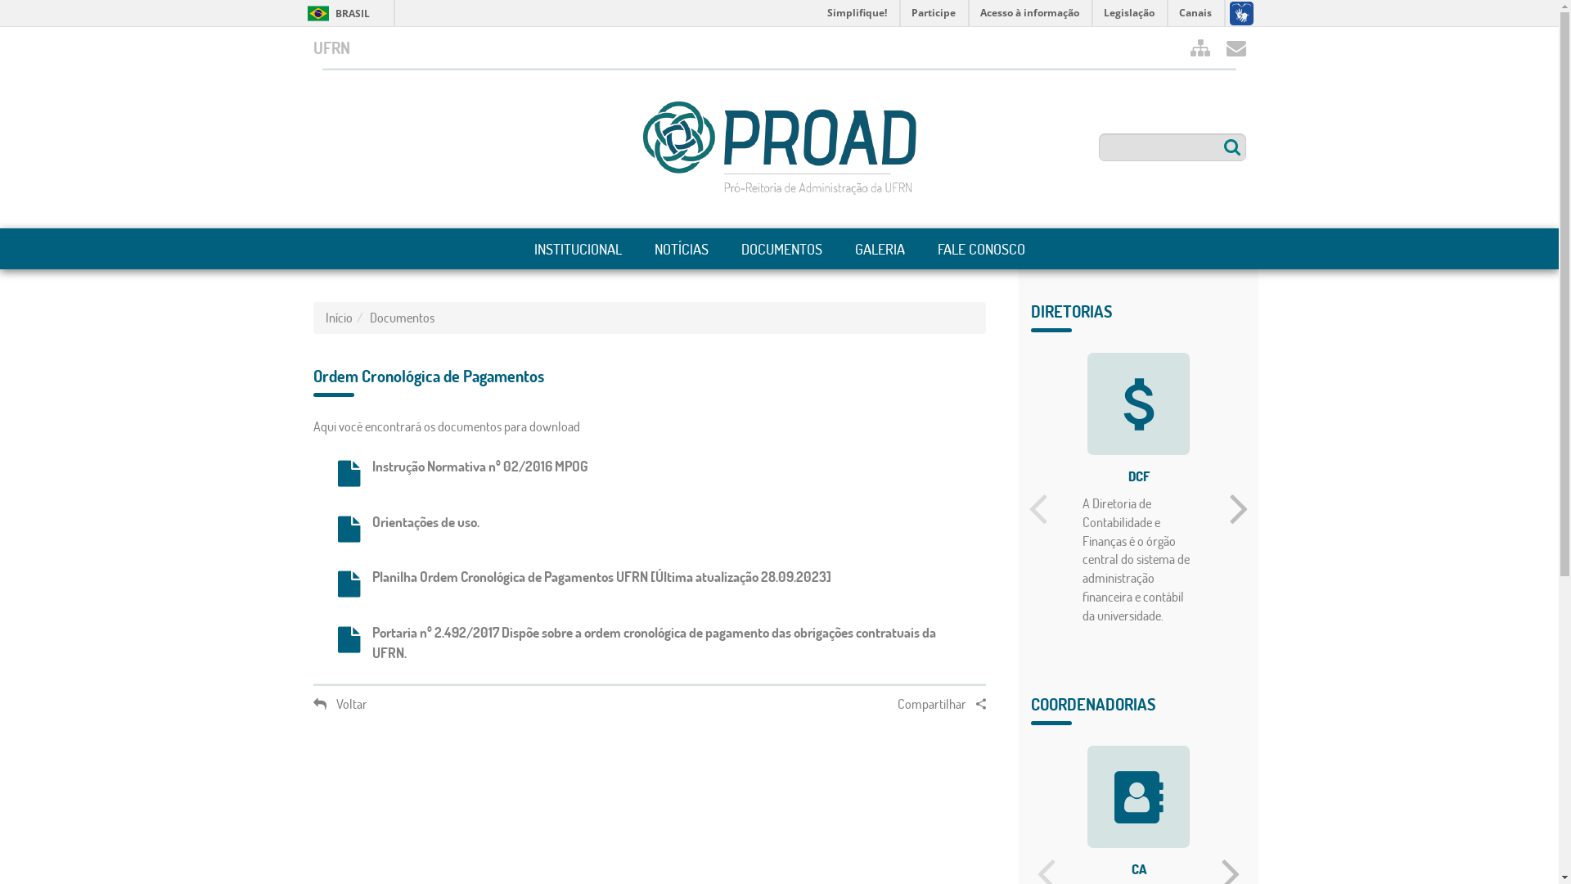 The width and height of the screenshot is (1571, 884). What do you see at coordinates (331, 47) in the screenshot?
I see `UFRN` at bounding box center [331, 47].